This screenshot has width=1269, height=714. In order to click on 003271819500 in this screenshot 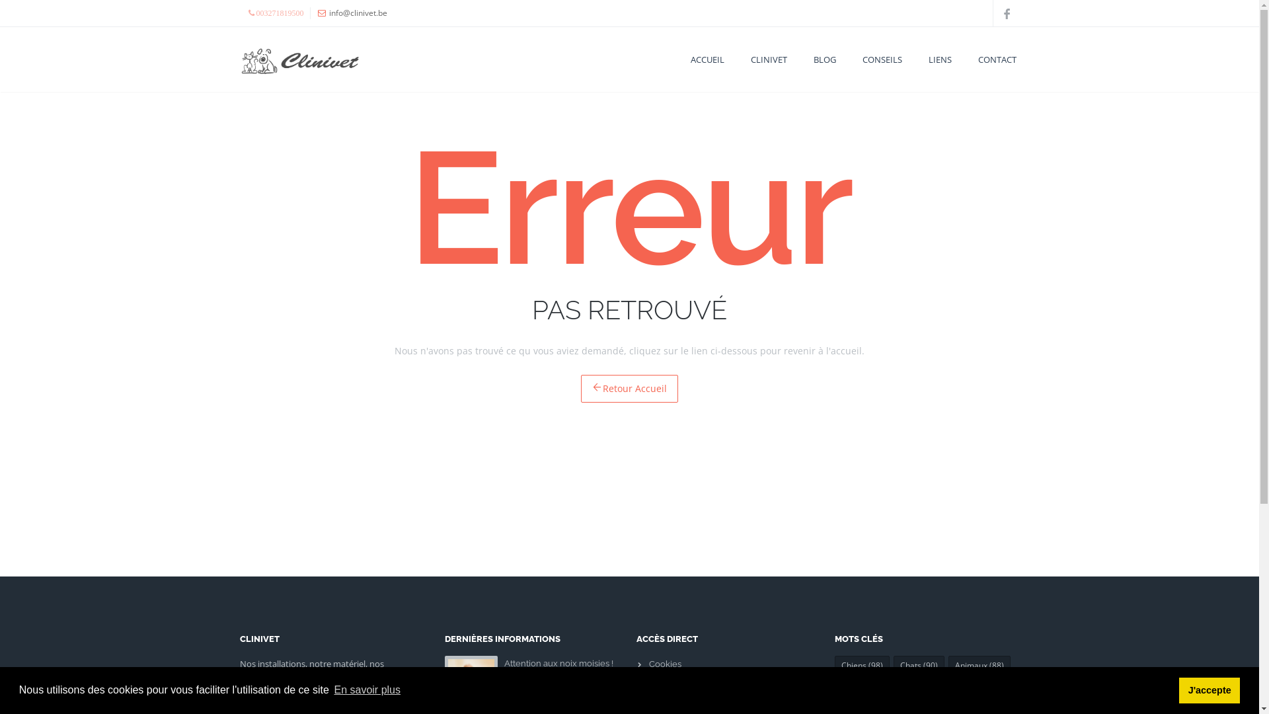, I will do `click(275, 13)`.